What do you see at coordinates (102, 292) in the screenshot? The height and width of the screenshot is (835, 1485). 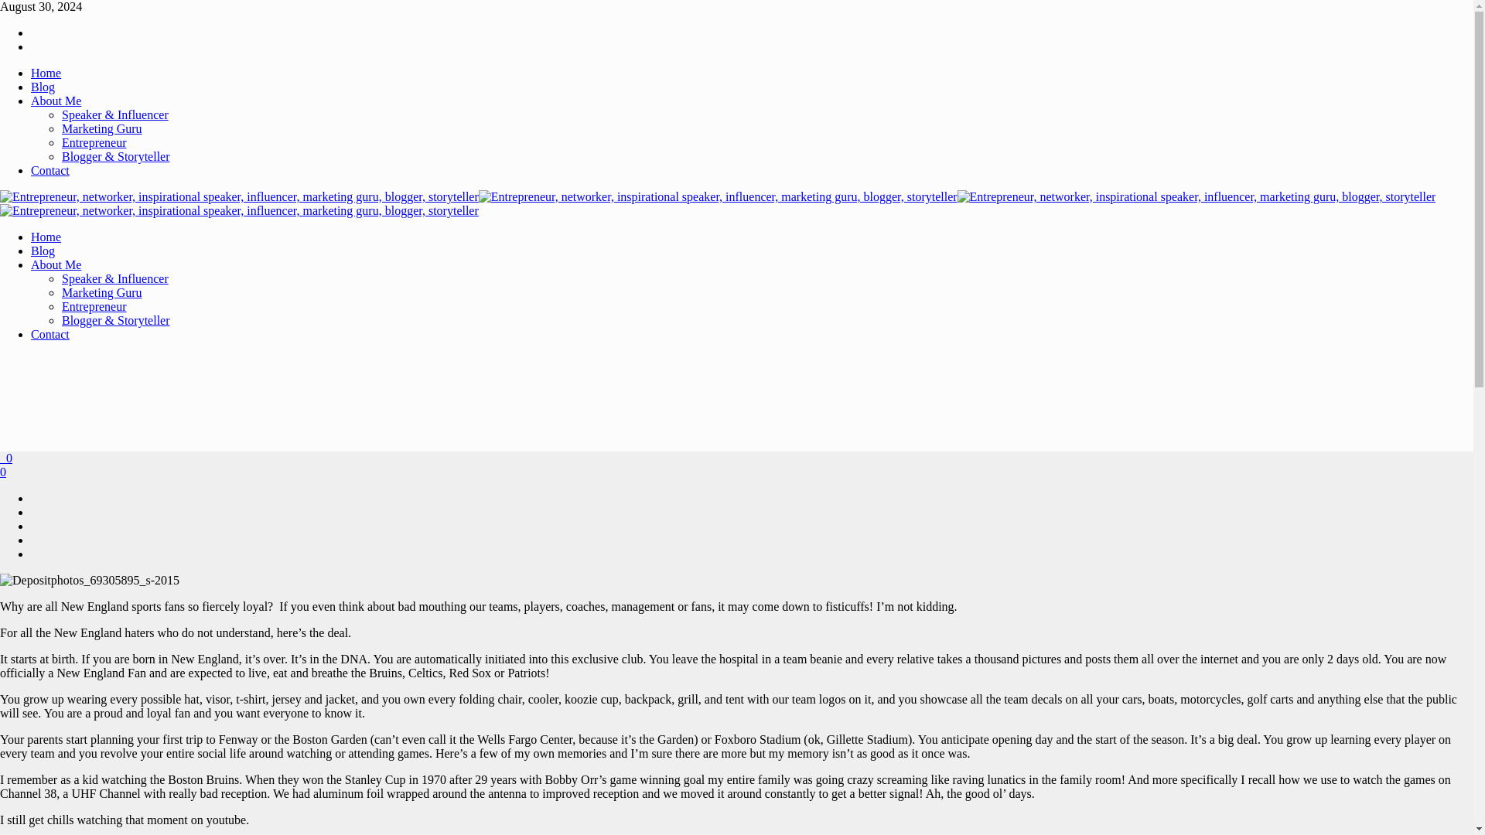 I see `Marketing Guru` at bounding box center [102, 292].